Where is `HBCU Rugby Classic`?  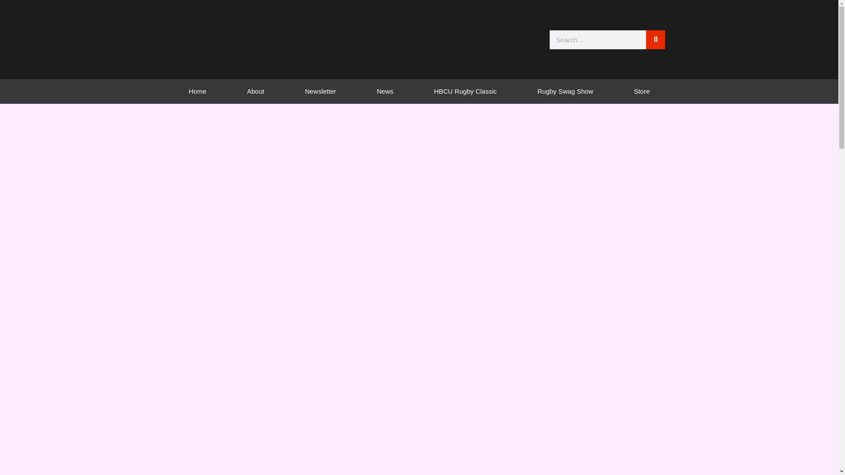 HBCU Rugby Classic is located at coordinates (466, 91).